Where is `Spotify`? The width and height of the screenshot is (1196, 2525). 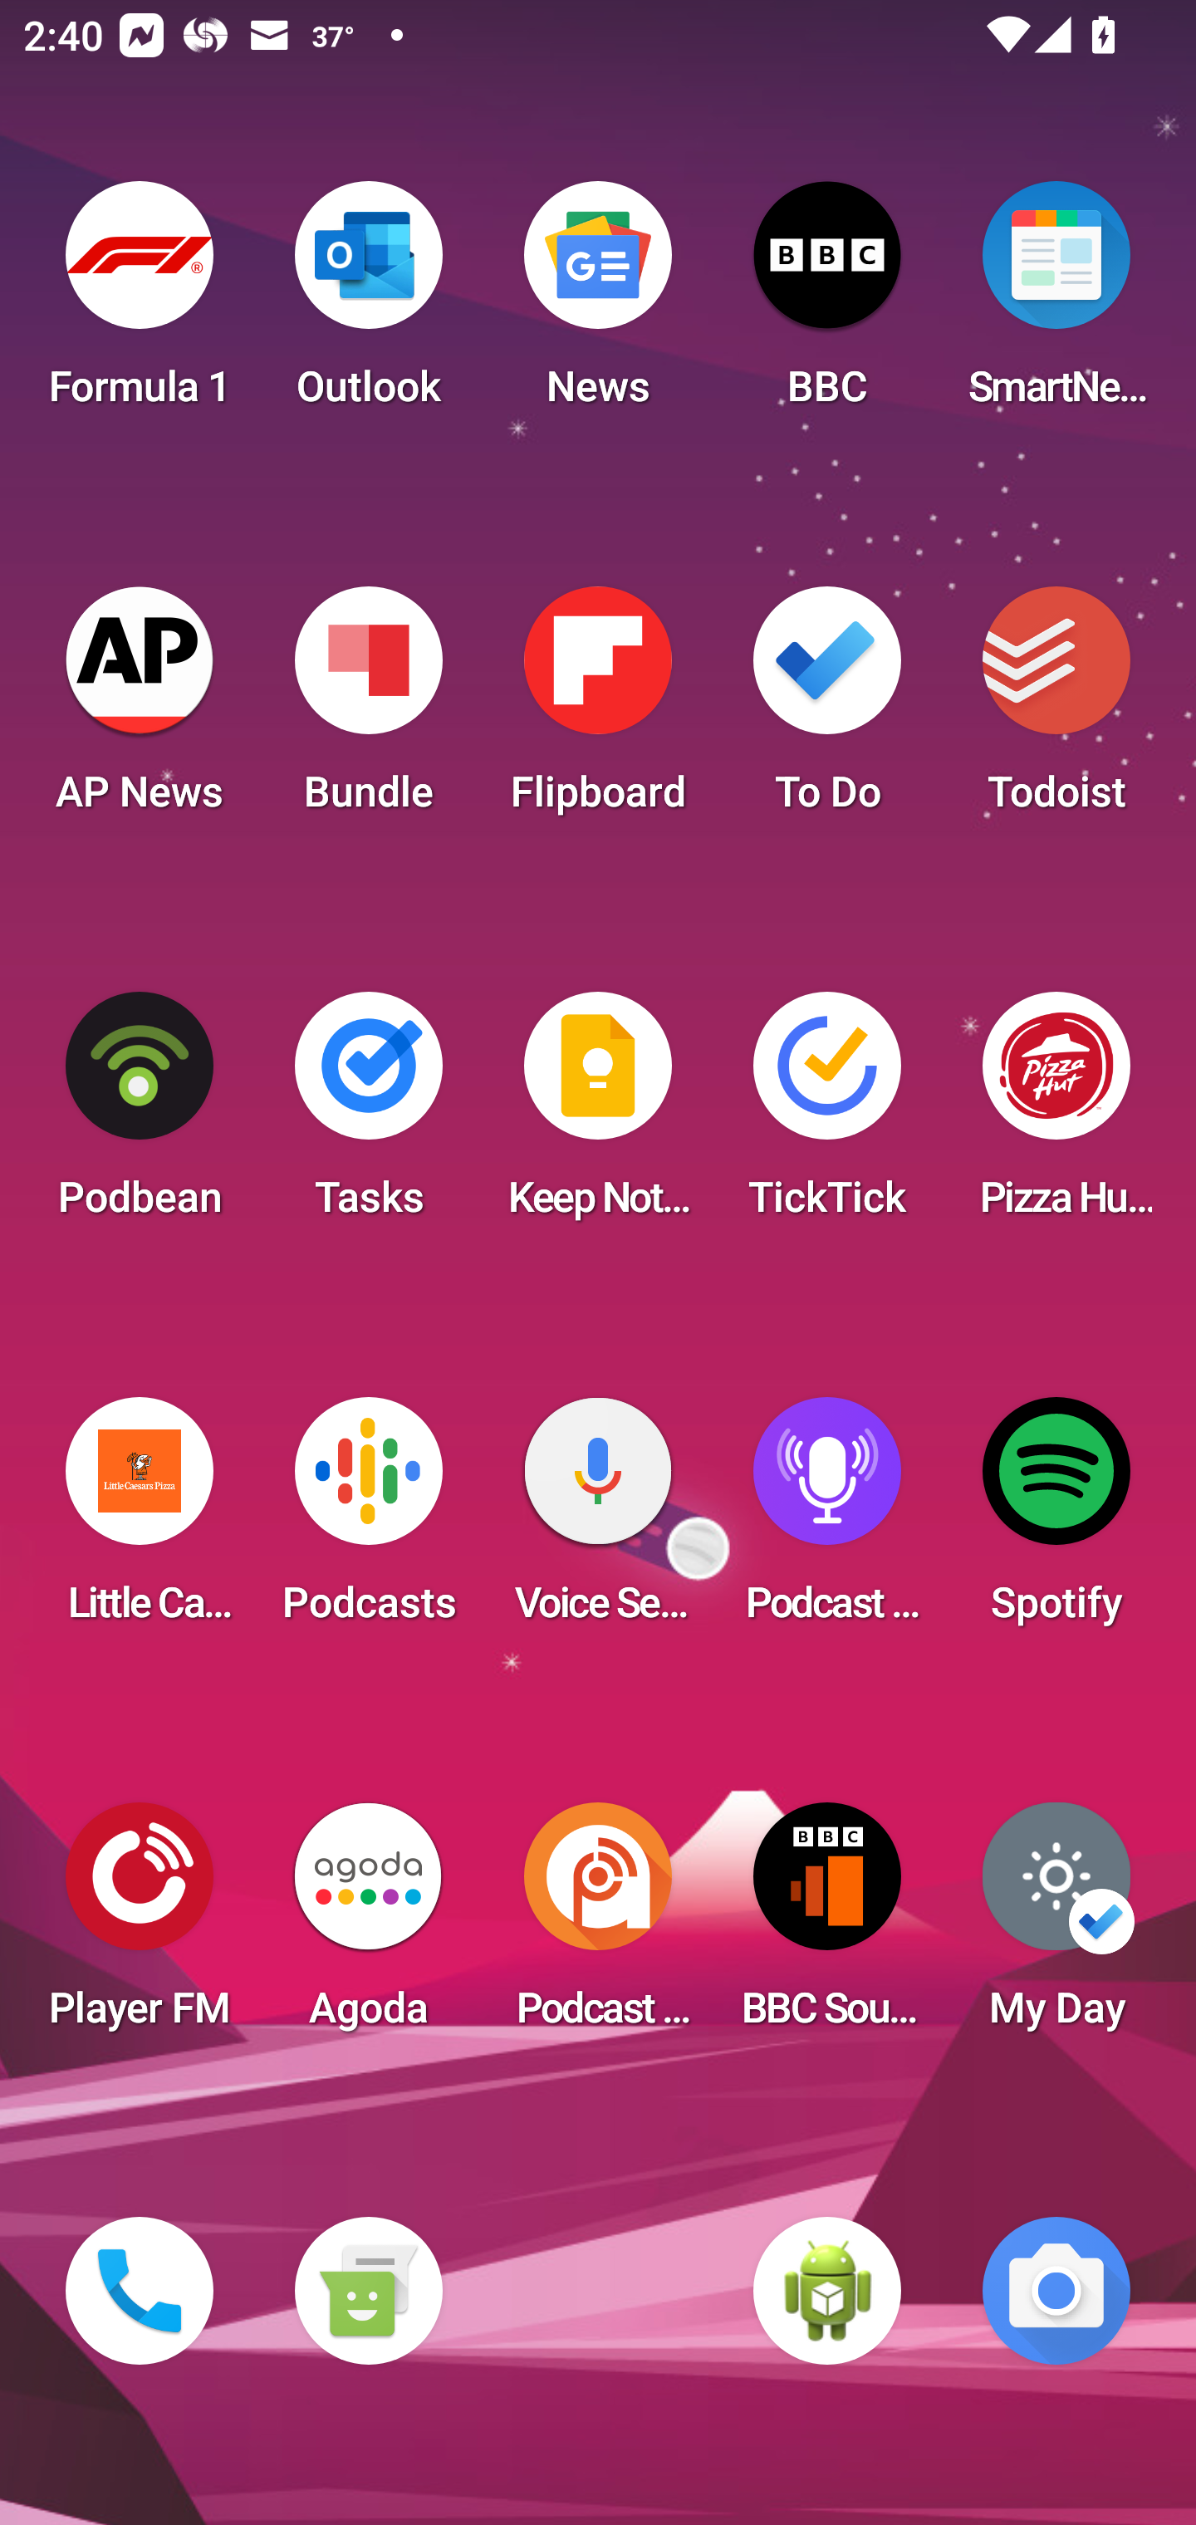 Spotify is located at coordinates (1056, 1520).